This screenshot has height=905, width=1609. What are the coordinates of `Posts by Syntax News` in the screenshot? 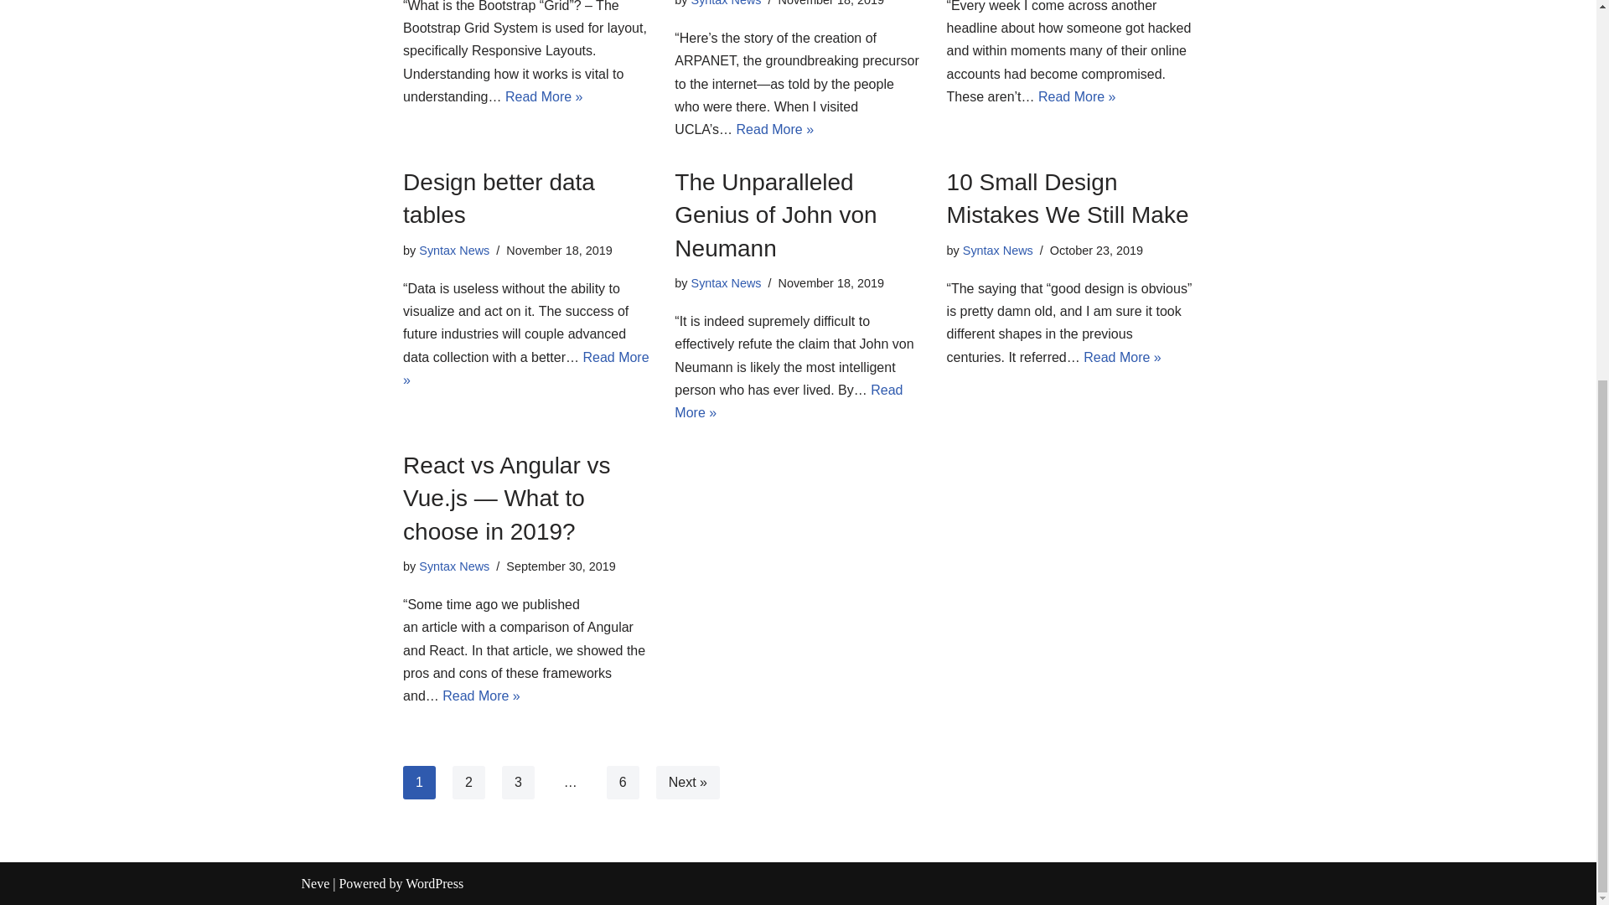 It's located at (453, 250).